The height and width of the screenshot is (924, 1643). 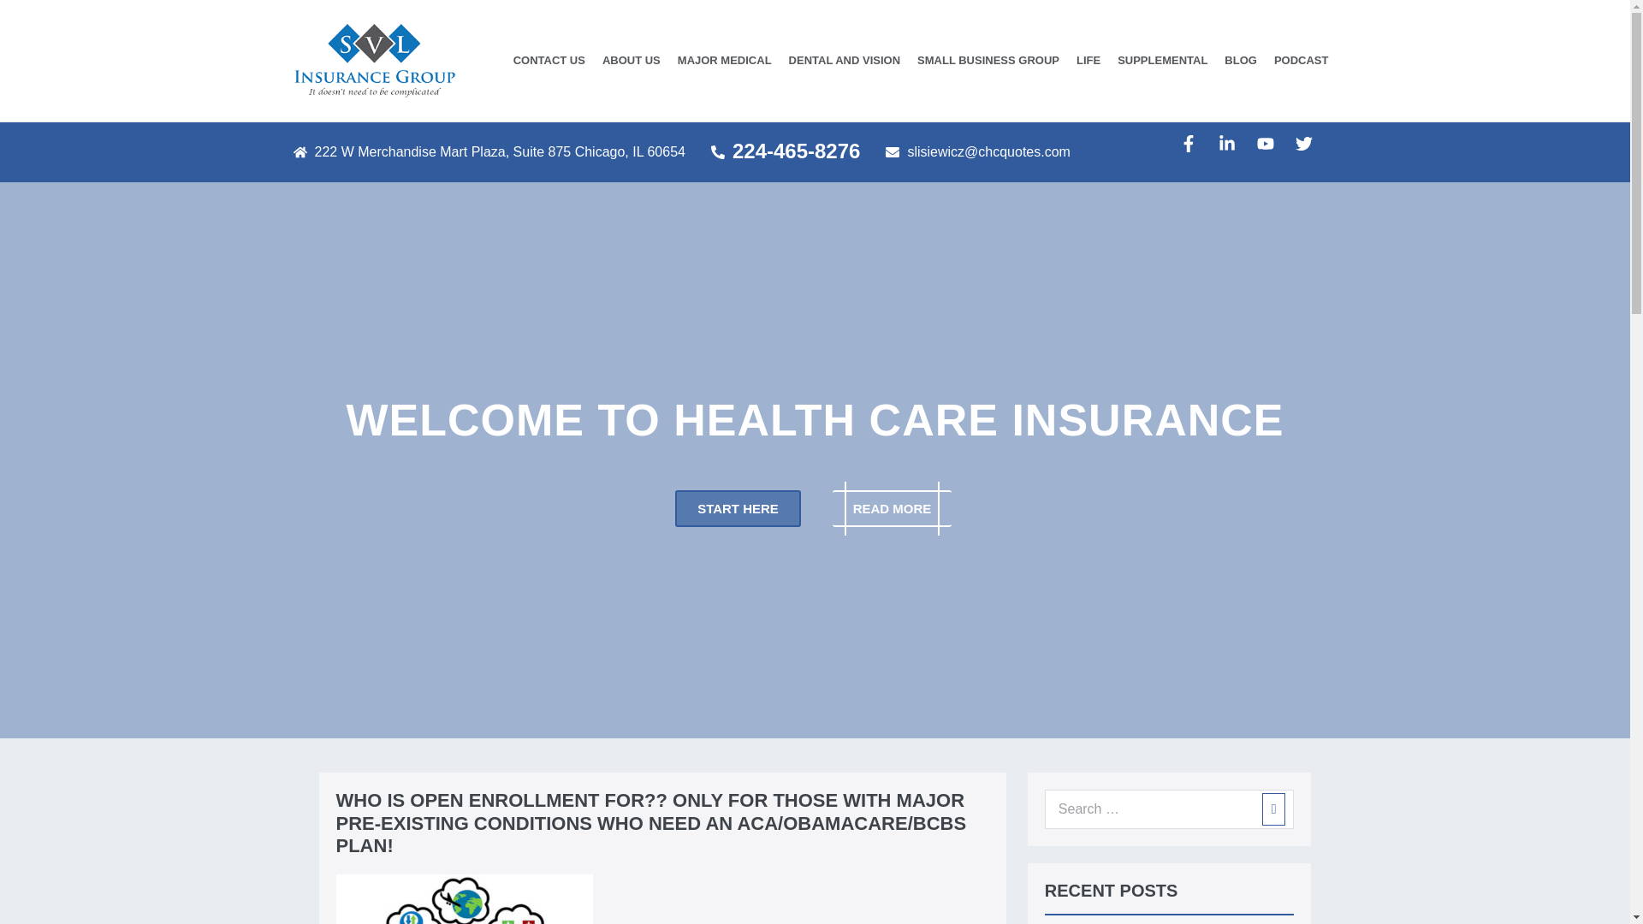 I want to click on LIFE, so click(x=1088, y=60).